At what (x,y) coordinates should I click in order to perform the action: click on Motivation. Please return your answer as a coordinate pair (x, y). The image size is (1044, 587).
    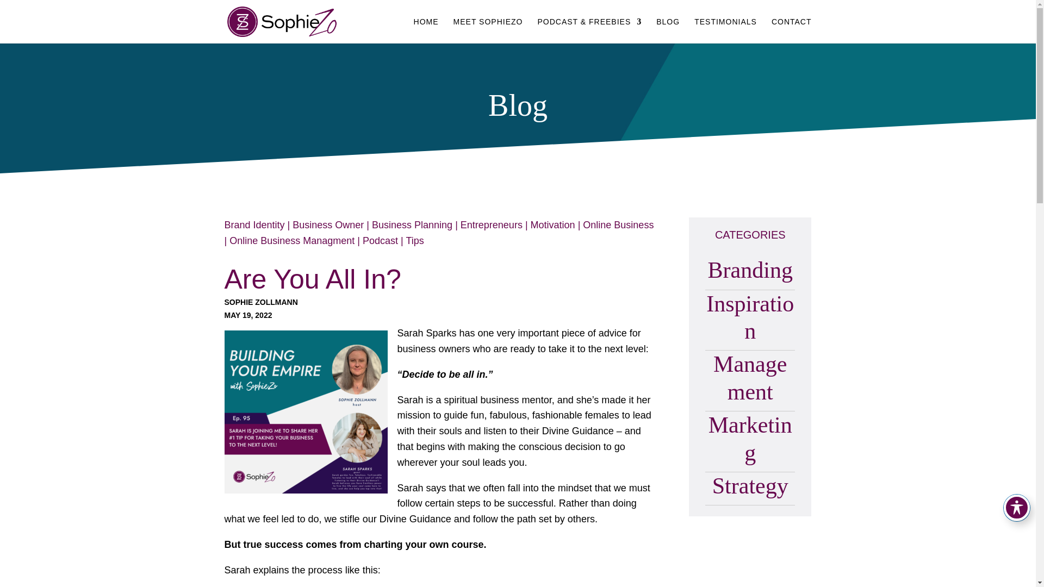
    Looking at the image, I should click on (552, 225).